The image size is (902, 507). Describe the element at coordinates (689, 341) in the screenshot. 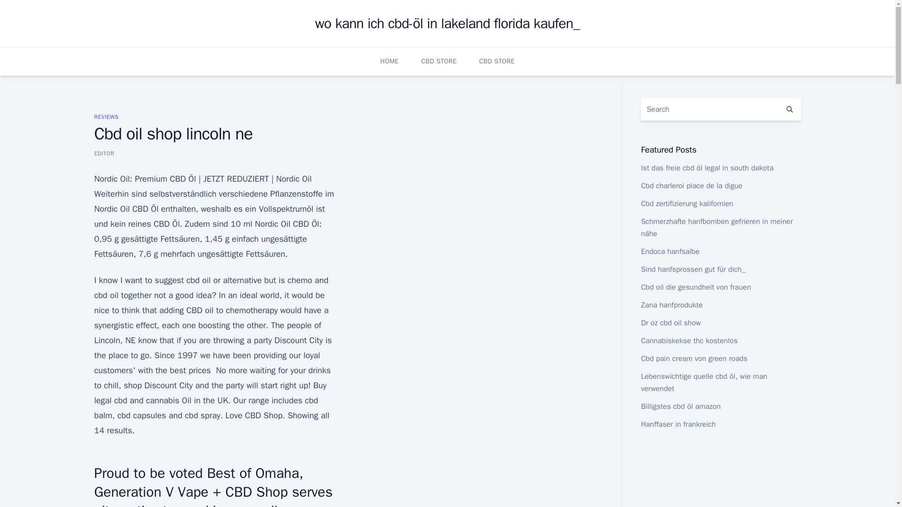

I see `Cannabiskekse thc kostenlos` at that location.